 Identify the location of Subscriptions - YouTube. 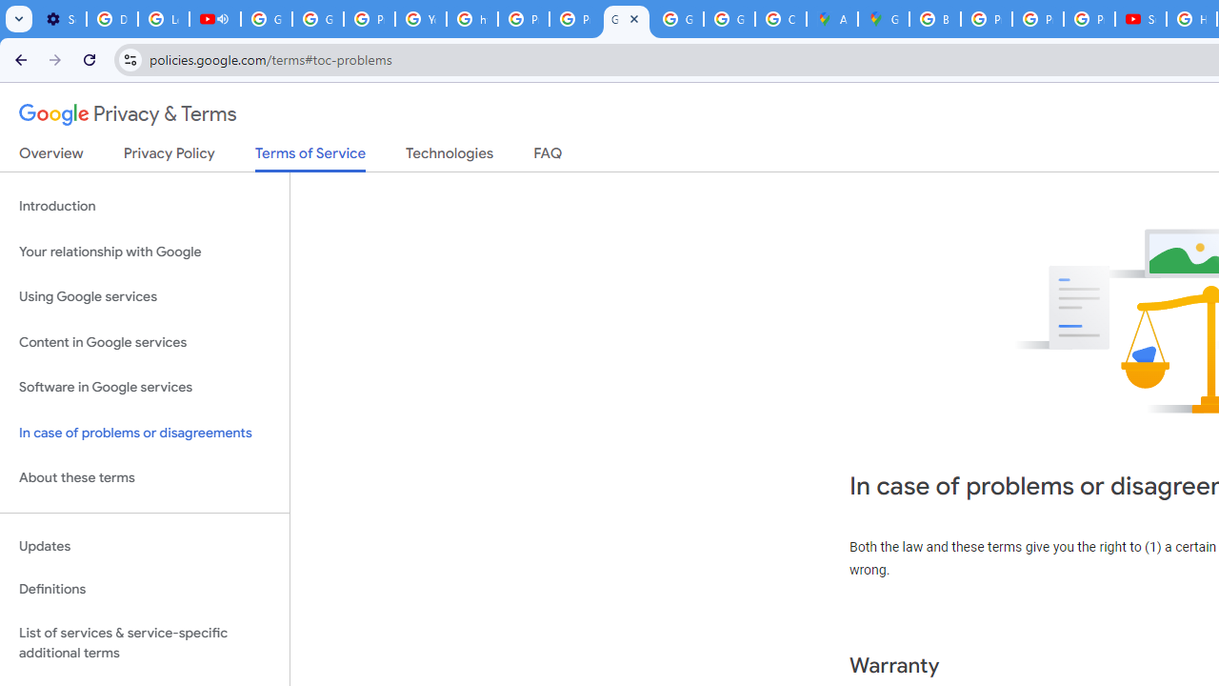
(1141, 19).